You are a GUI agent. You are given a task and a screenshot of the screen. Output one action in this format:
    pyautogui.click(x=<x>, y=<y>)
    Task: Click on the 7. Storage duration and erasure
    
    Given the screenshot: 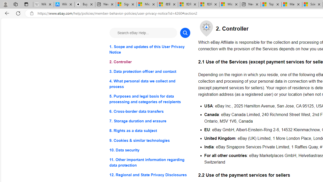 What is the action you would take?
    pyautogui.click(x=149, y=121)
    